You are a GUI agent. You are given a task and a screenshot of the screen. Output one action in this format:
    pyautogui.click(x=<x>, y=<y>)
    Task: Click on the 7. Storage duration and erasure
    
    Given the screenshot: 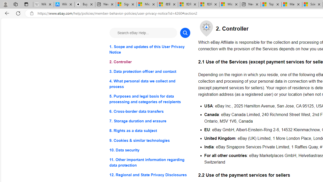 What is the action you would take?
    pyautogui.click(x=149, y=121)
    